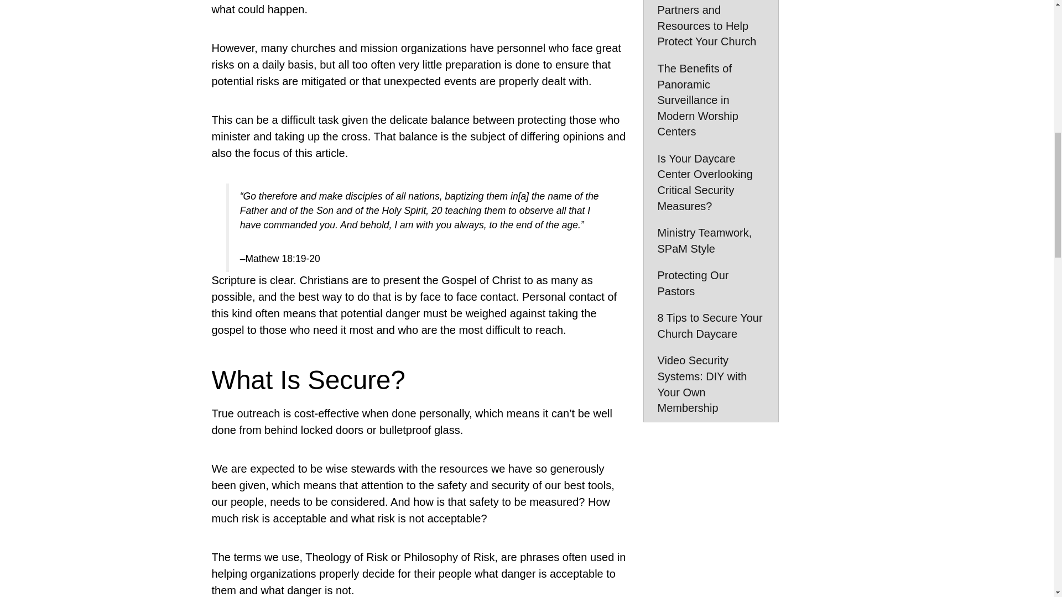 Image resolution: width=1062 pixels, height=597 pixels. I want to click on 8 Tips to Secure Your Church Daycare, so click(710, 325).